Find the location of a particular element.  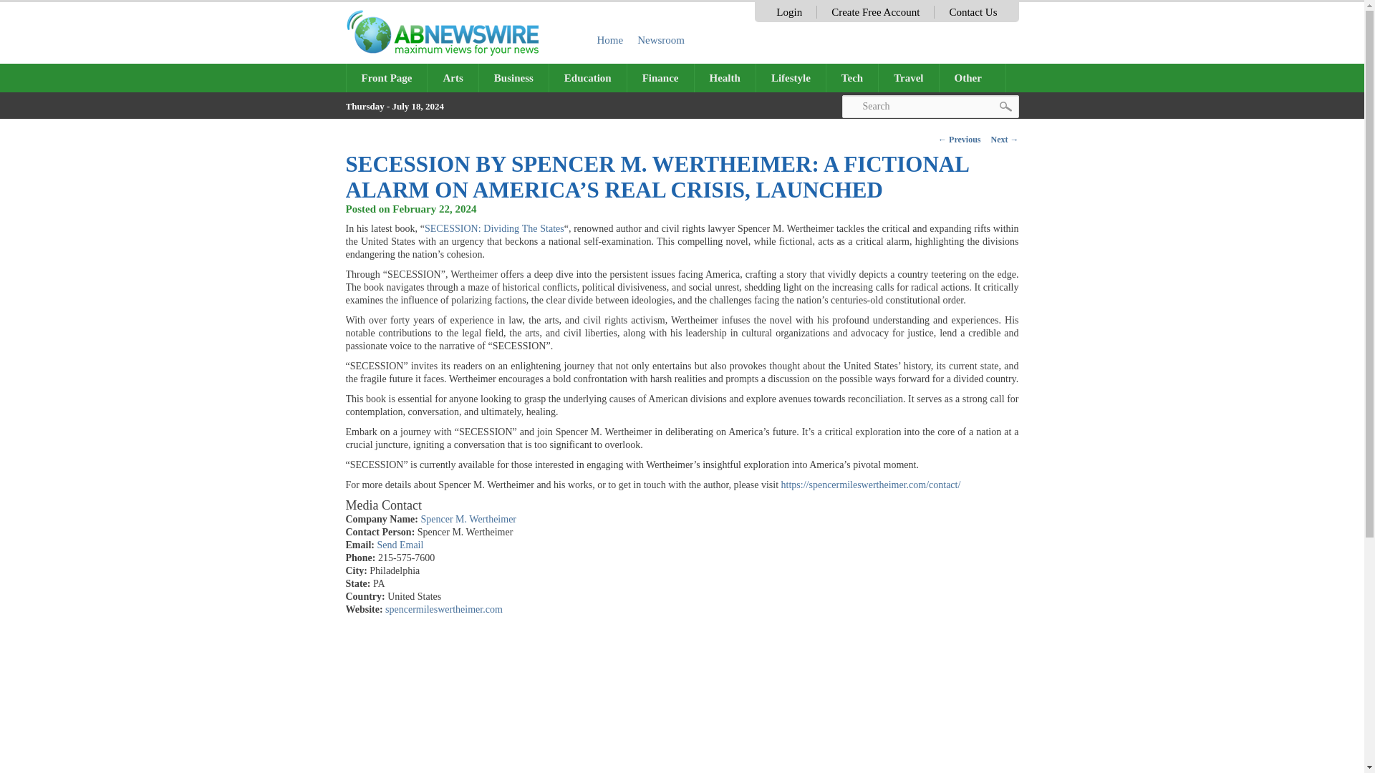

Other is located at coordinates (973, 77).